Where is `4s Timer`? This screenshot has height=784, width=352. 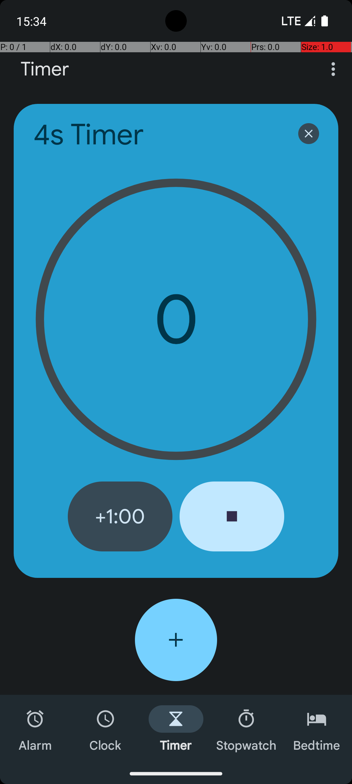
4s Timer is located at coordinates (157, 135).